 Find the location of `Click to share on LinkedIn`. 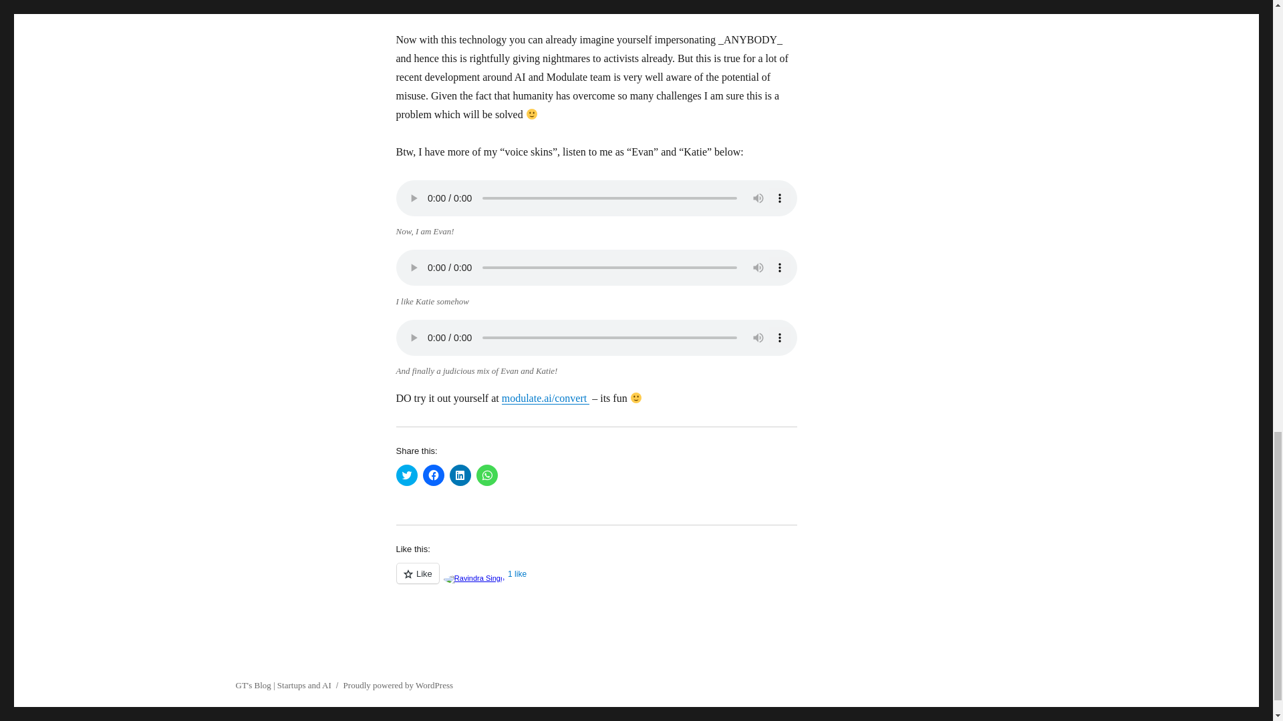

Click to share on LinkedIn is located at coordinates (460, 475).